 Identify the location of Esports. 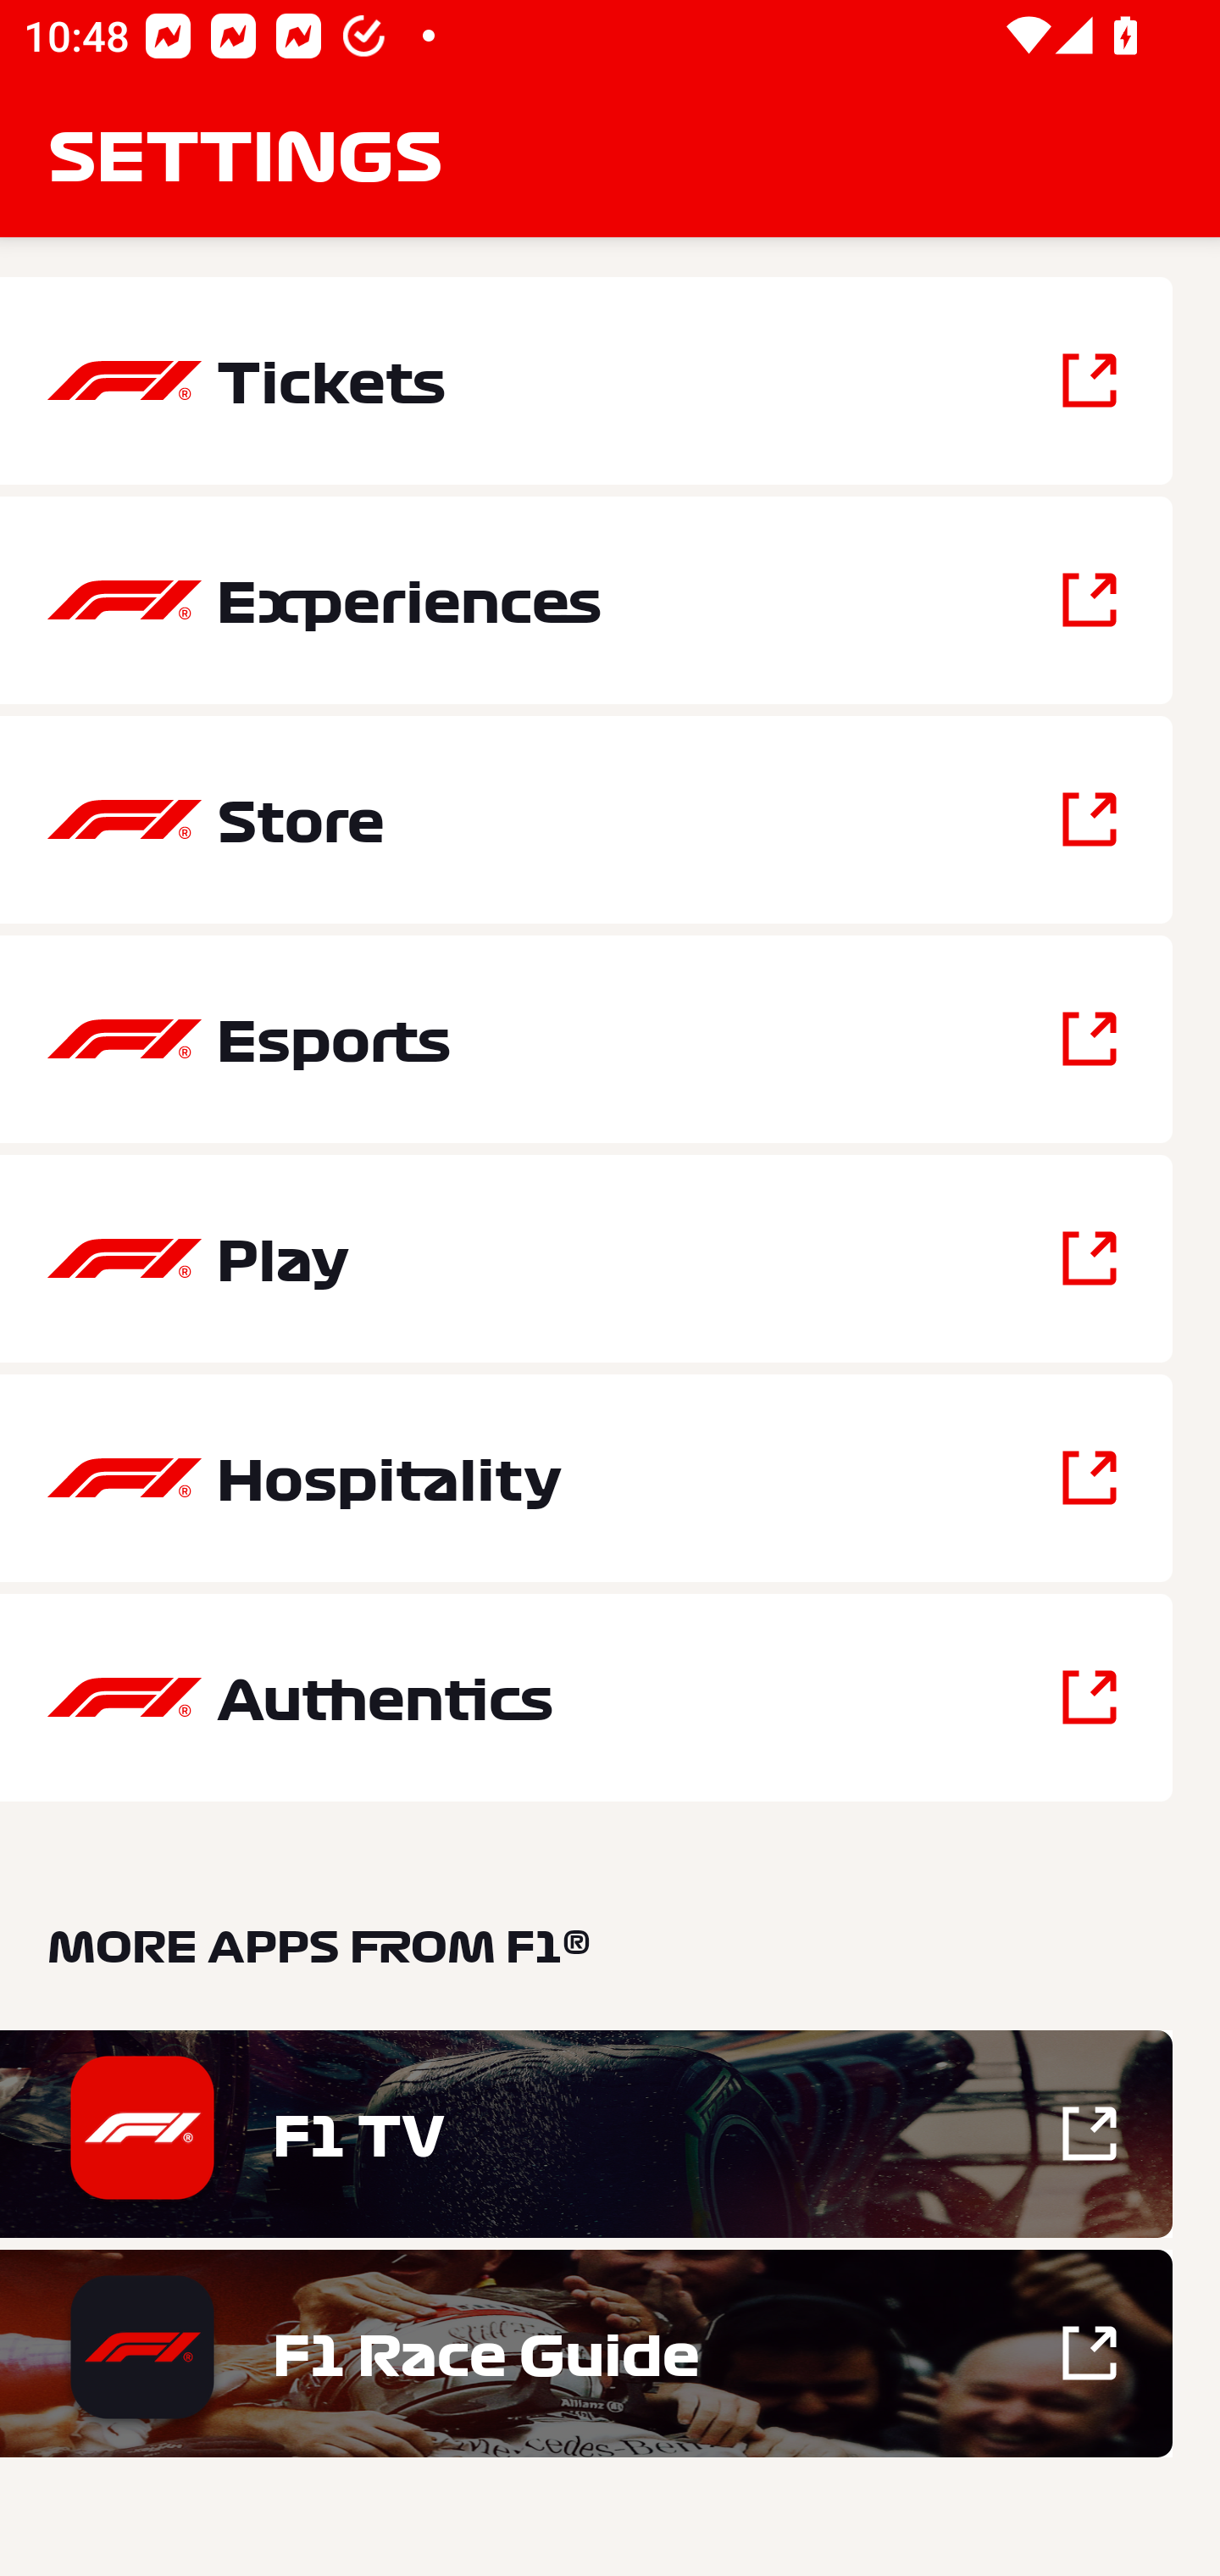
(586, 1039).